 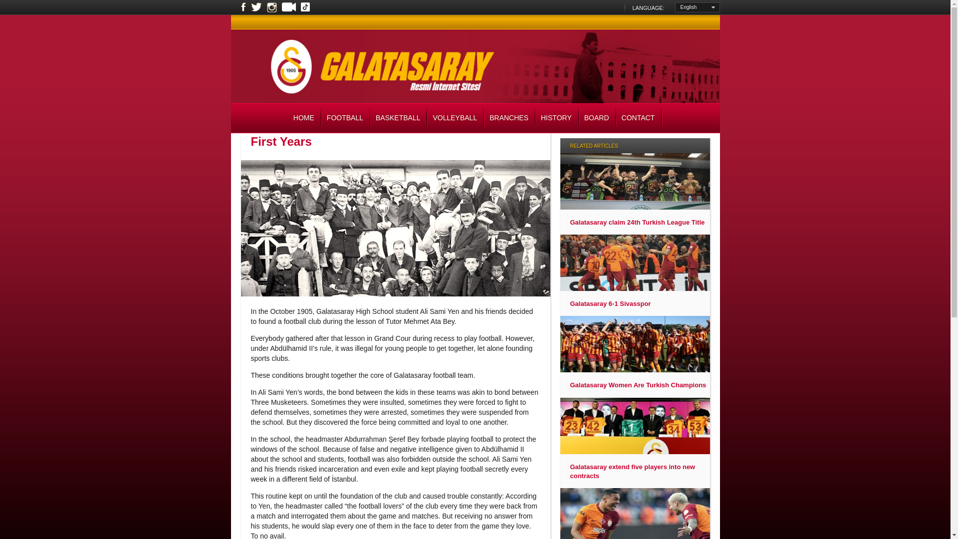 What do you see at coordinates (399, 118) in the screenshot?
I see `BASKETBALL` at bounding box center [399, 118].